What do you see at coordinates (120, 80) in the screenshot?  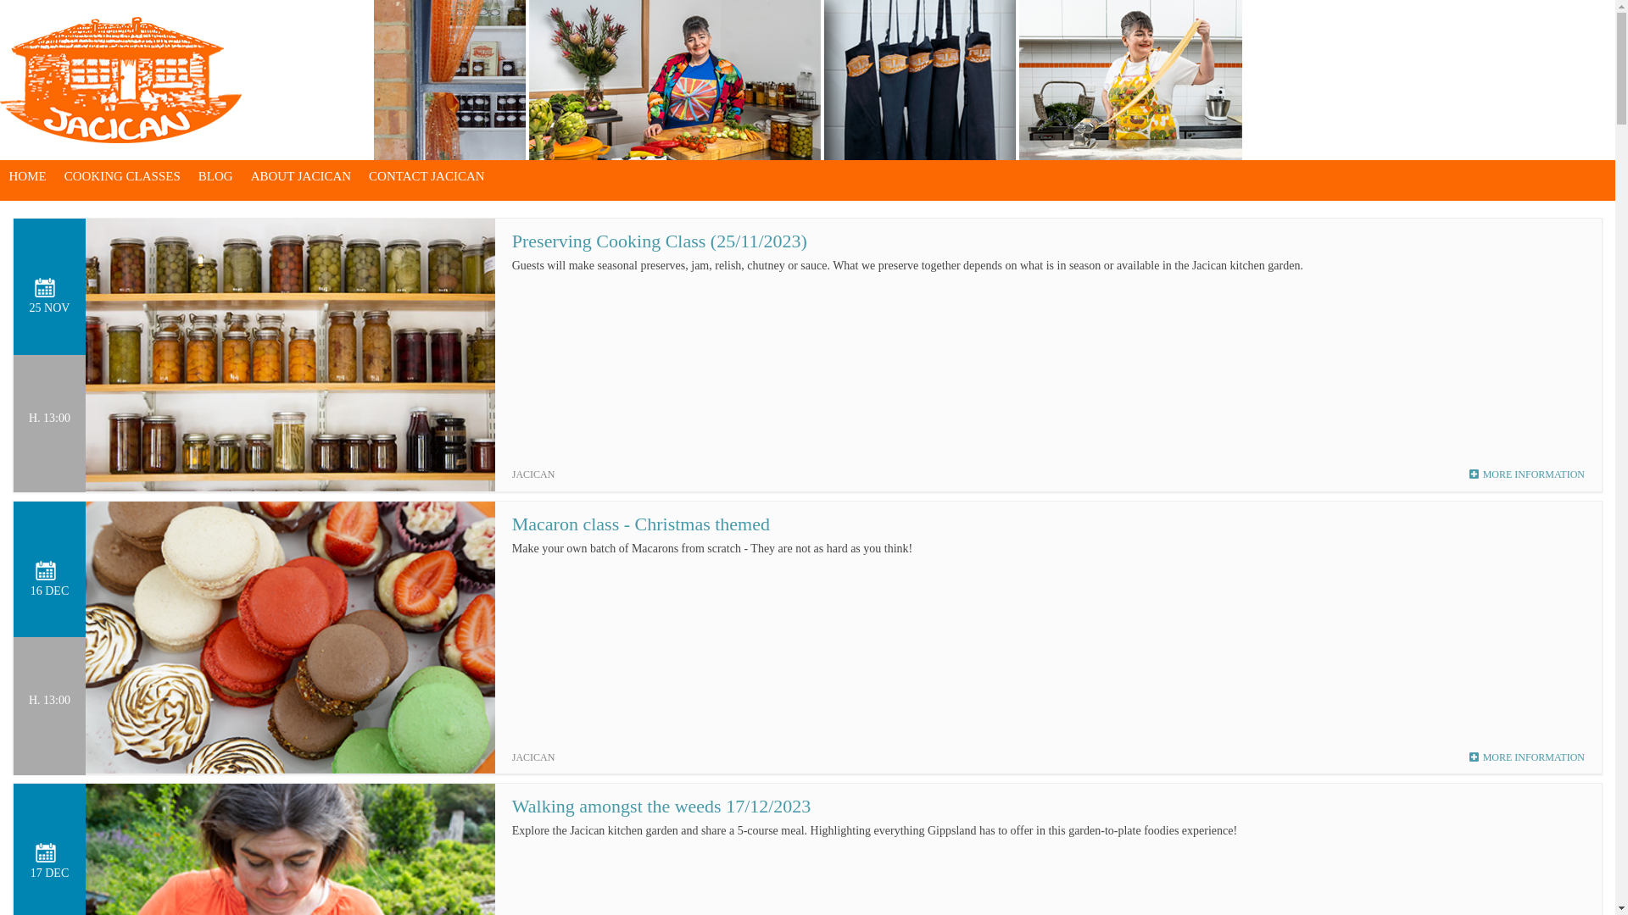 I see `Jacican` at bounding box center [120, 80].